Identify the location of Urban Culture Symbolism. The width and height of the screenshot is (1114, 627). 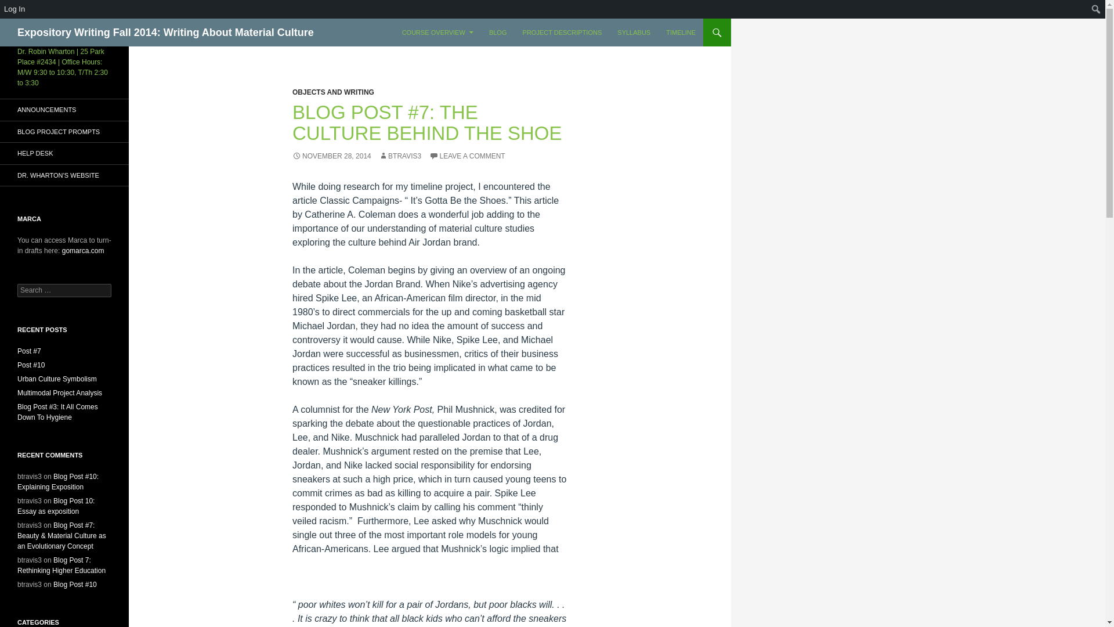
(57, 379).